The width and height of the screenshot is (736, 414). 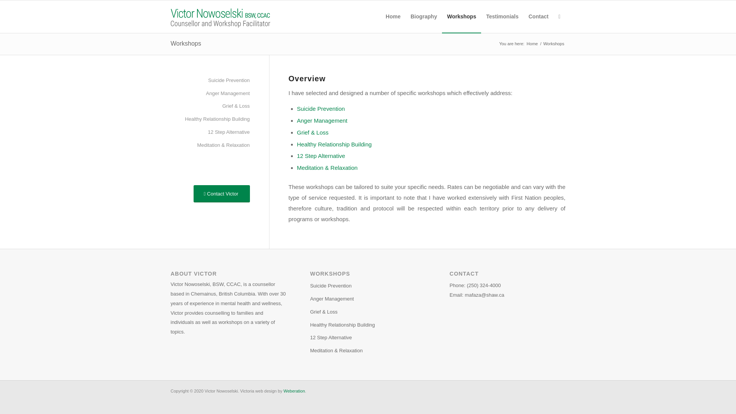 I want to click on Contact Victor, so click(x=221, y=194).